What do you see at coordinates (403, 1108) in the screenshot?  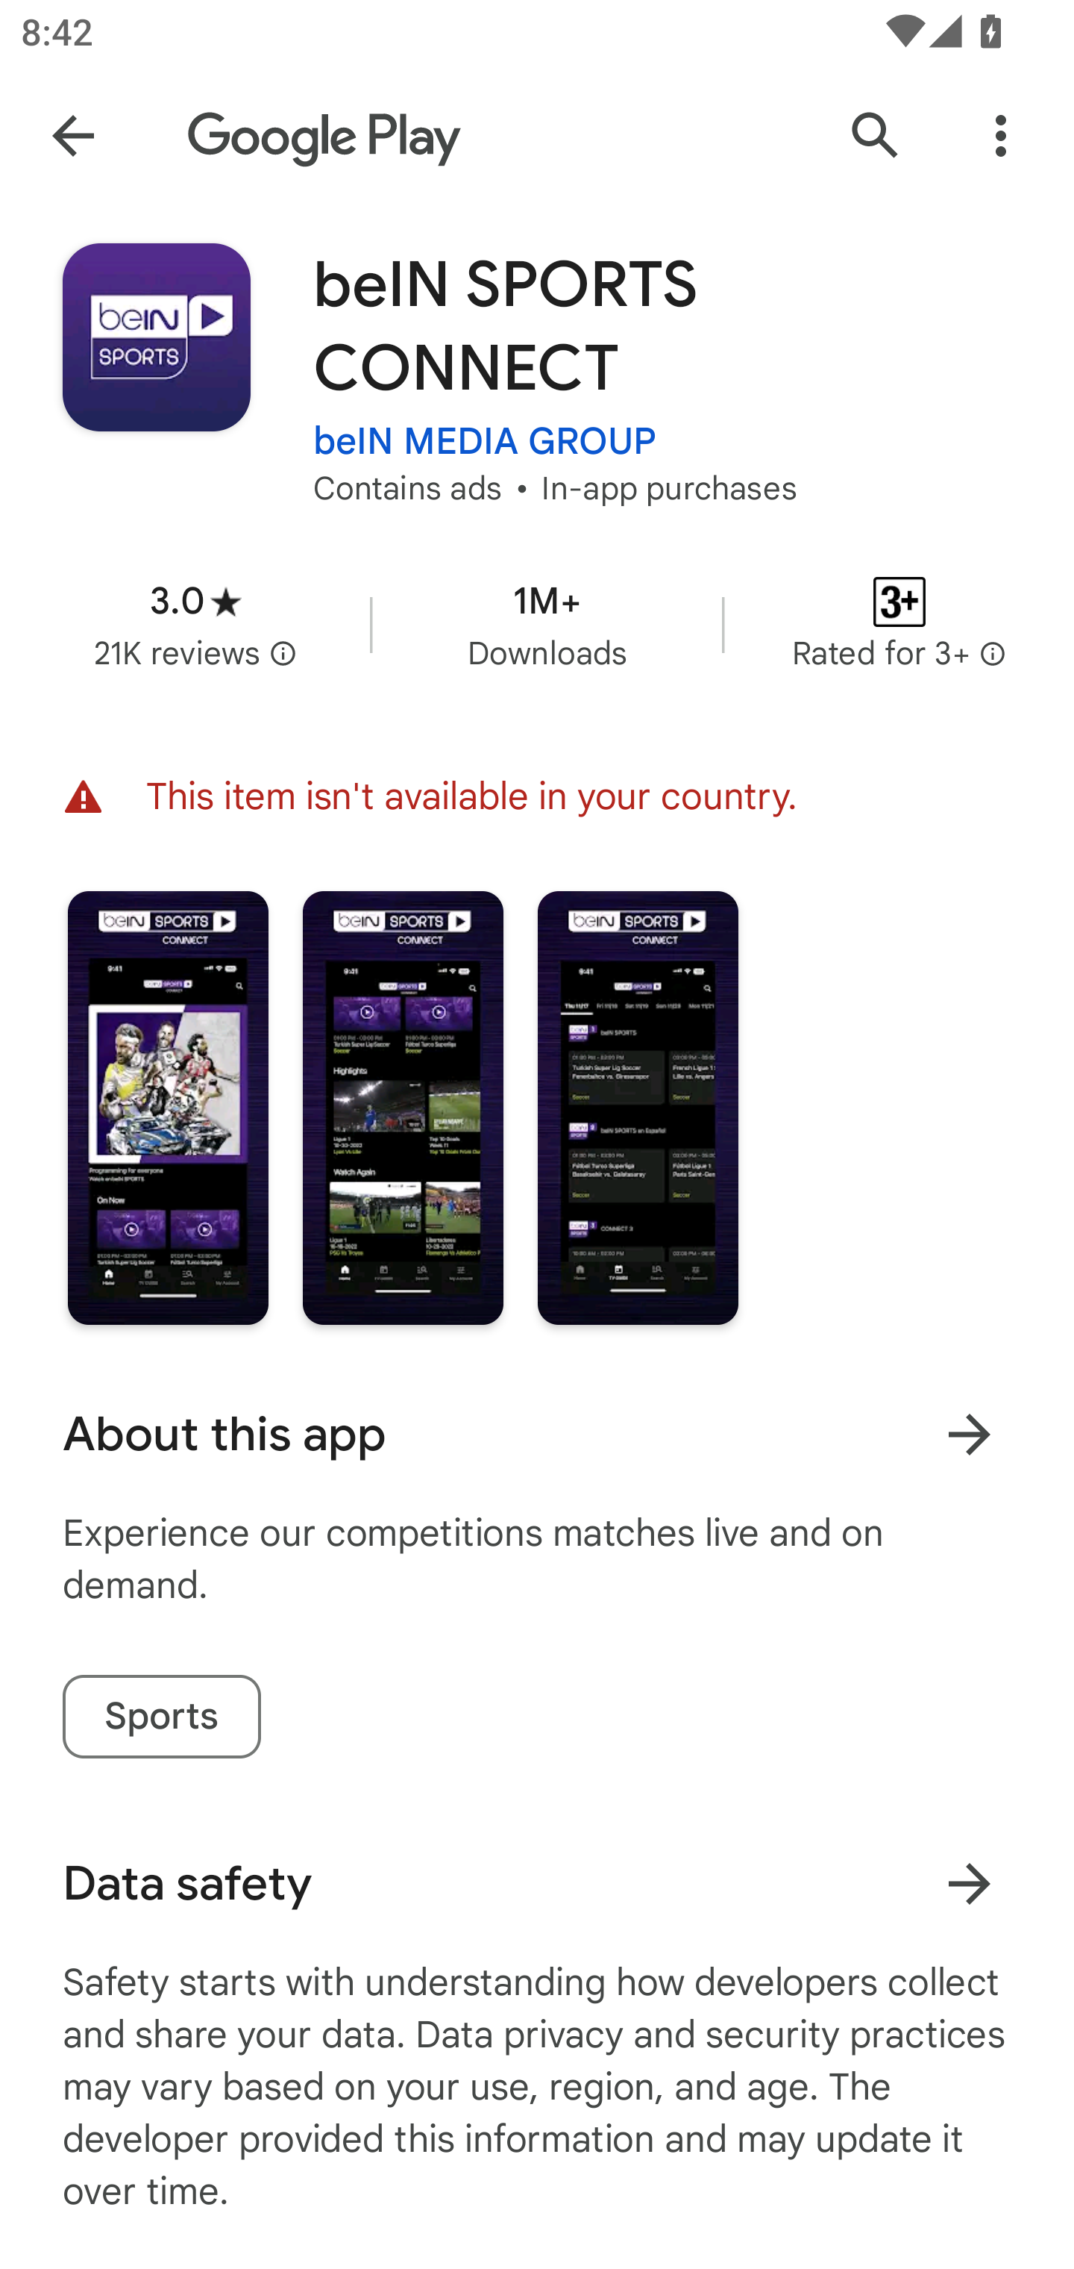 I see `Screenshot "2" of "3"` at bounding box center [403, 1108].